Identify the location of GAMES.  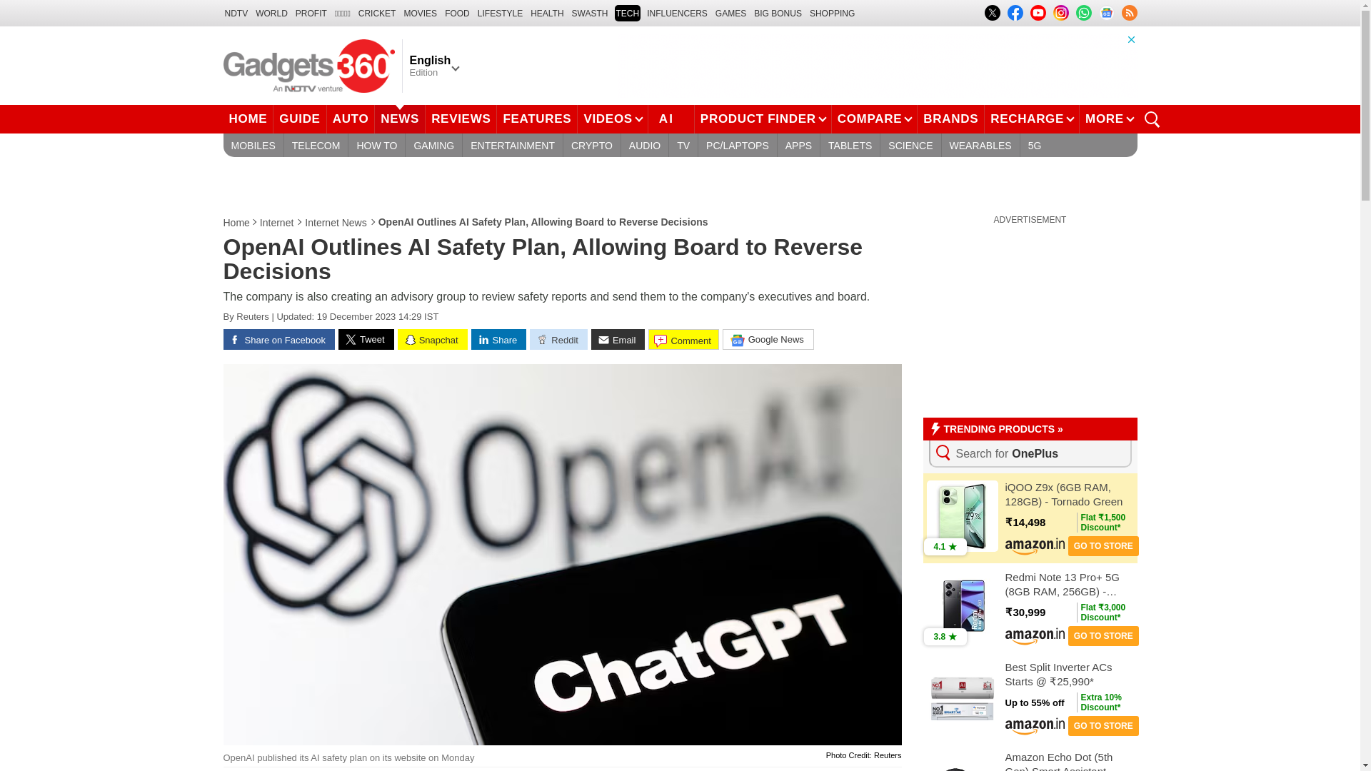
(730, 13).